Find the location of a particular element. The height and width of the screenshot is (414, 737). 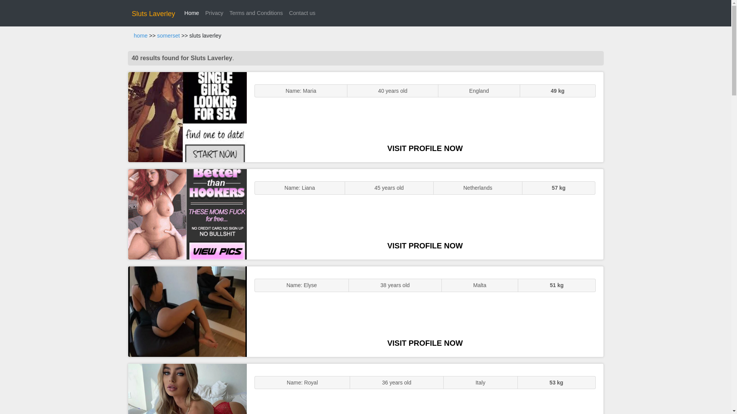

 ENGLISH STUNNER is located at coordinates (187, 117).